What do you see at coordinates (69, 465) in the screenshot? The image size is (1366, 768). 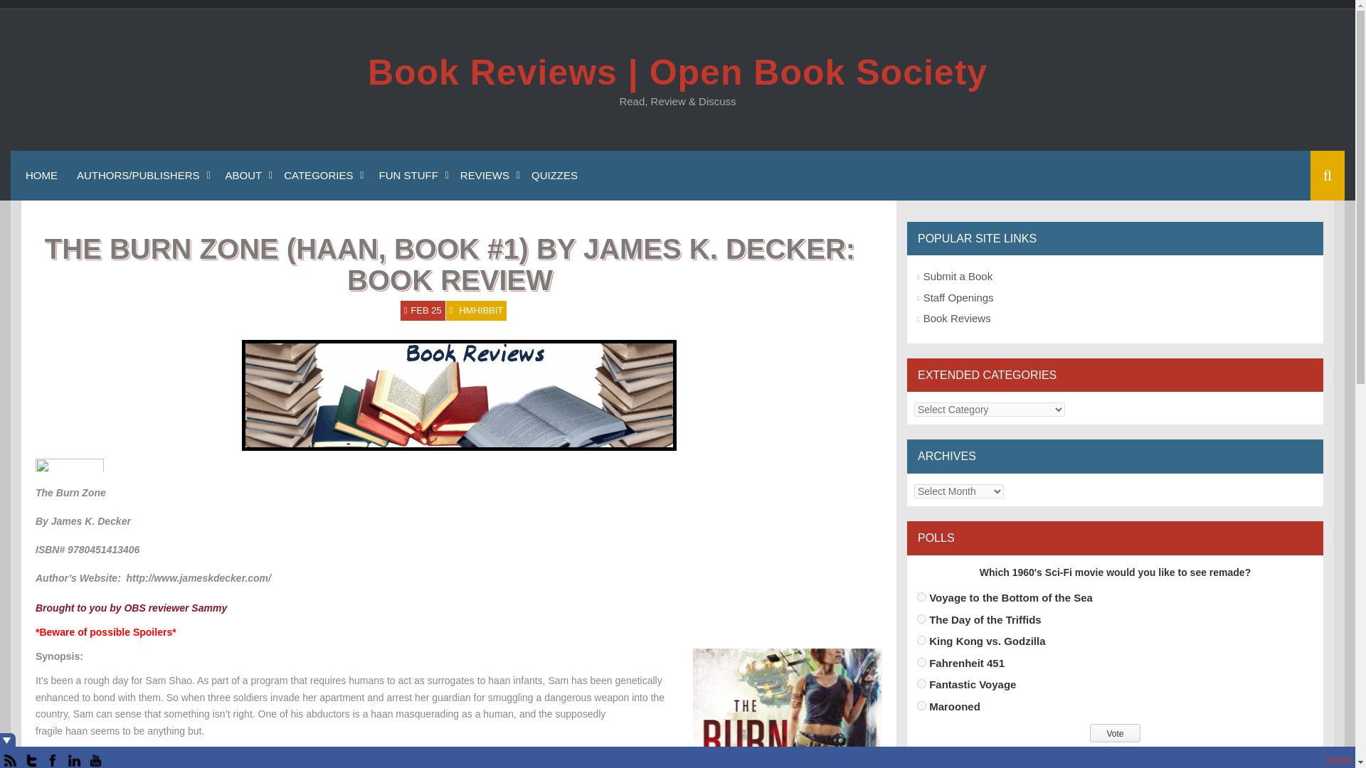 I see `3 Star rating` at bounding box center [69, 465].